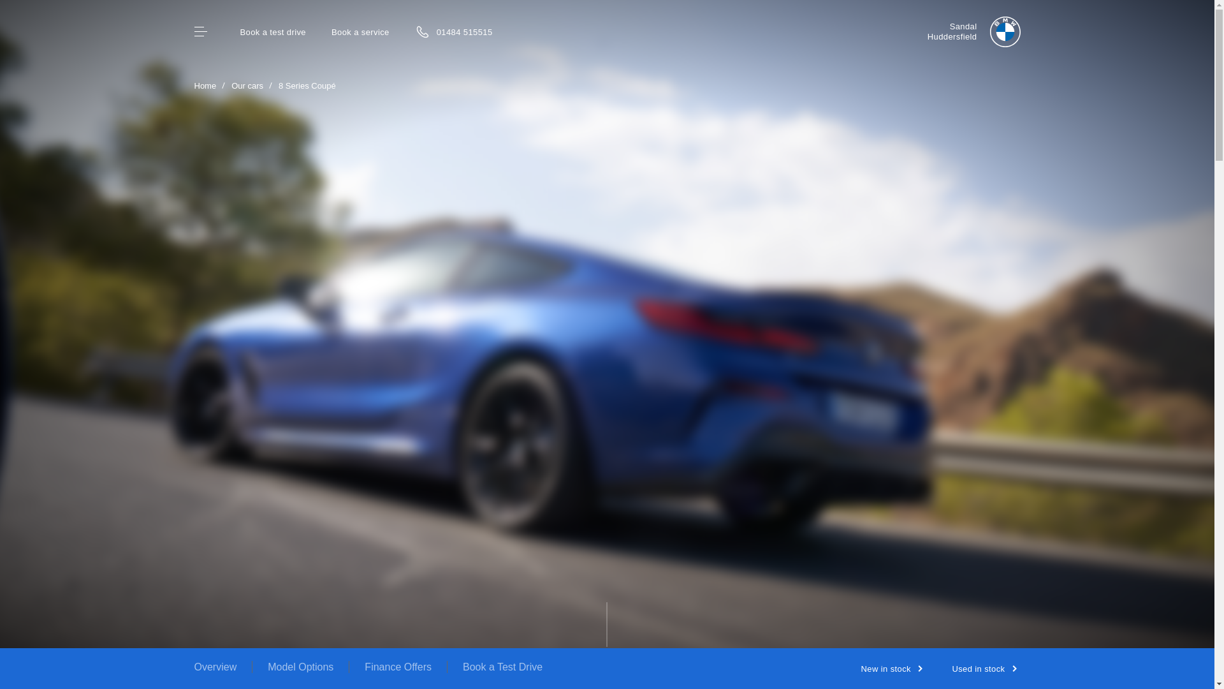 The width and height of the screenshot is (1224, 689). Describe the element at coordinates (974, 32) in the screenshot. I see `01484 515515` at that location.